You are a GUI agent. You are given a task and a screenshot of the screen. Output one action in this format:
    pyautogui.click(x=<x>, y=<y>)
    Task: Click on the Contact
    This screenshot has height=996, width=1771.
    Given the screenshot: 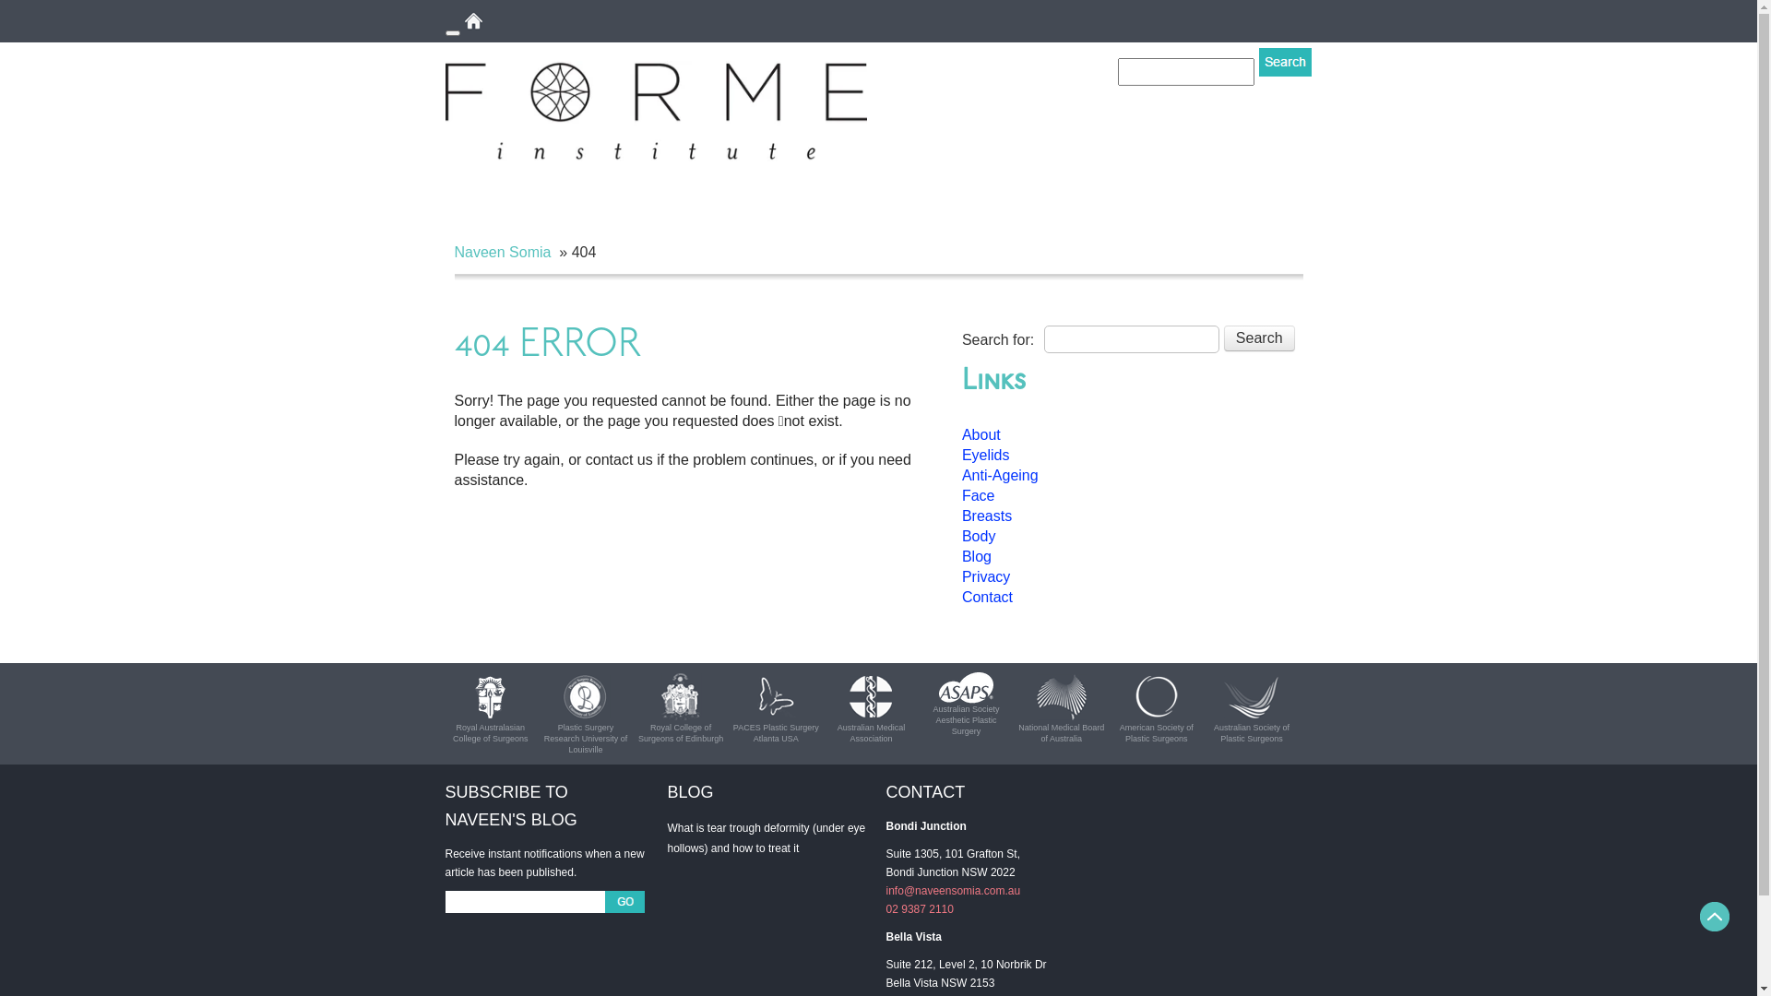 What is the action you would take?
    pyautogui.click(x=987, y=598)
    